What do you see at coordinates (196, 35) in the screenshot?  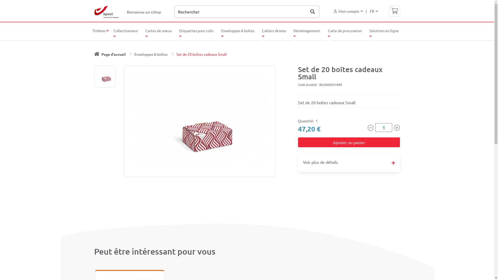 I see `Etiquettes pour colis` at bounding box center [196, 35].